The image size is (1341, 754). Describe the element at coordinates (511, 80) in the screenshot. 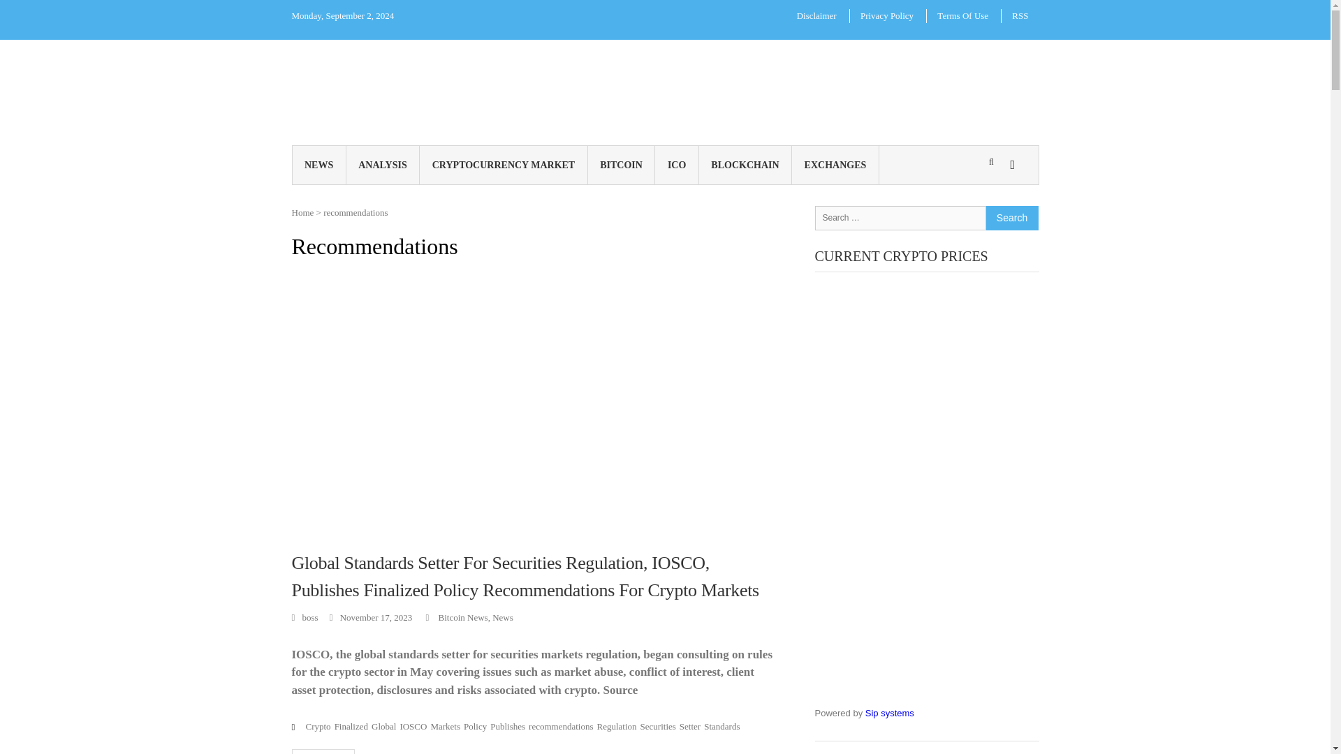

I see `CRYPTOX` at that location.